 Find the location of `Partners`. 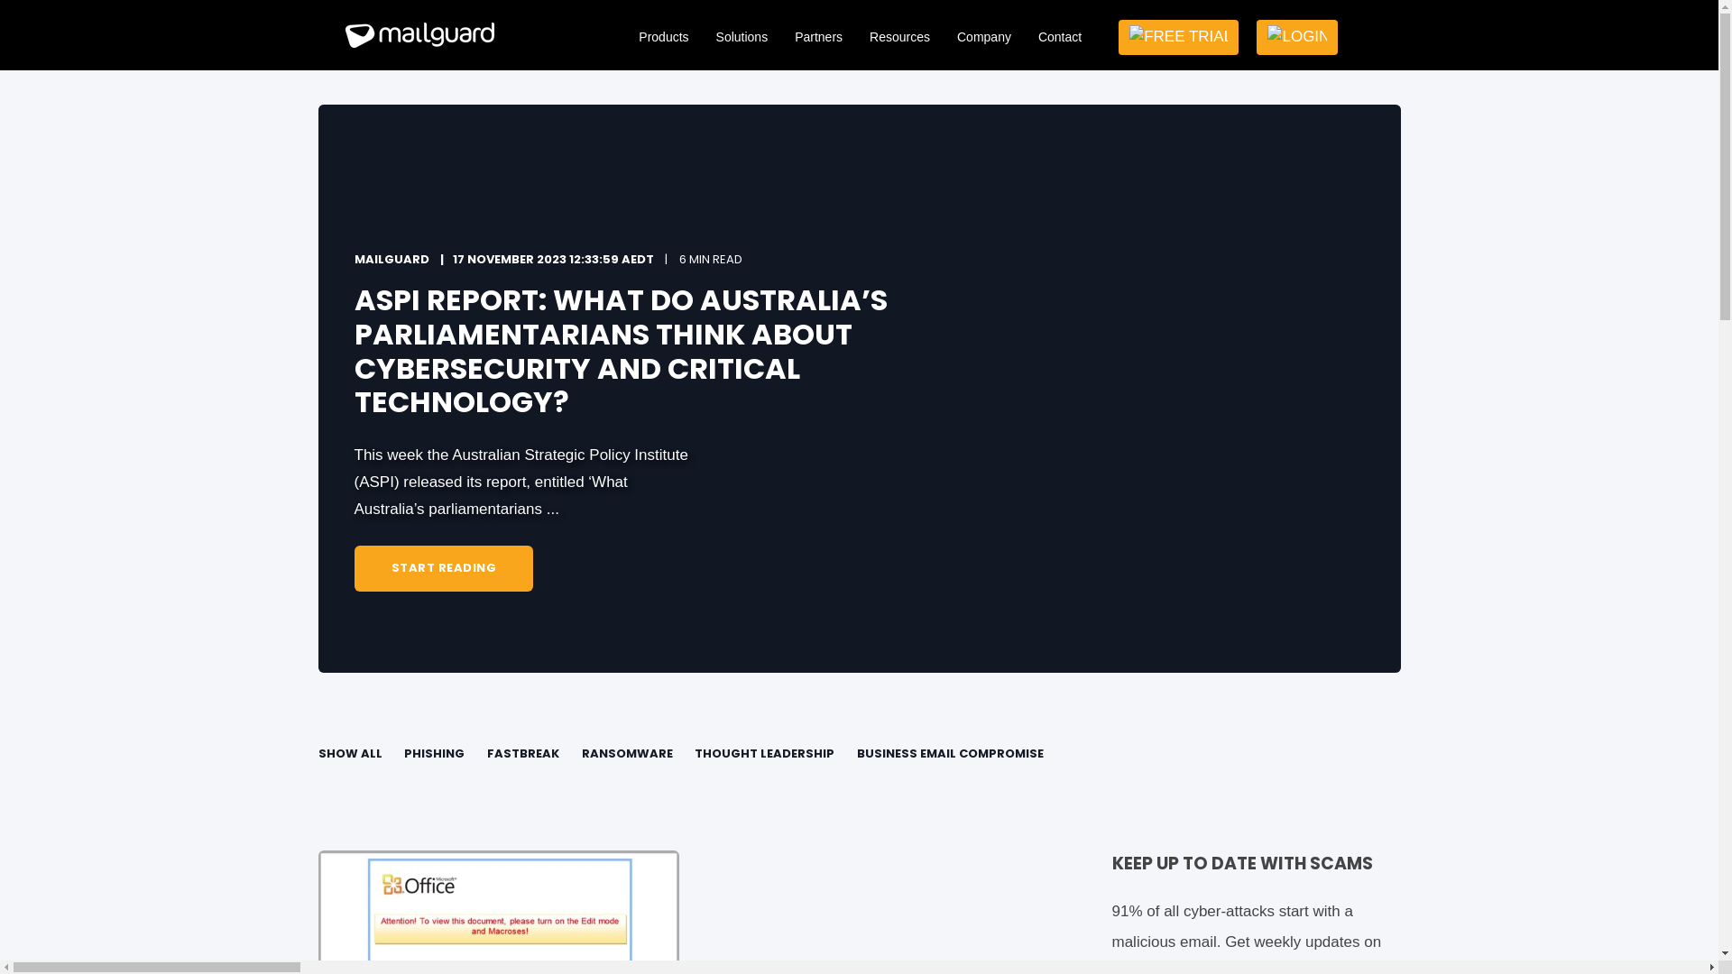

Partners is located at coordinates (819, 37).